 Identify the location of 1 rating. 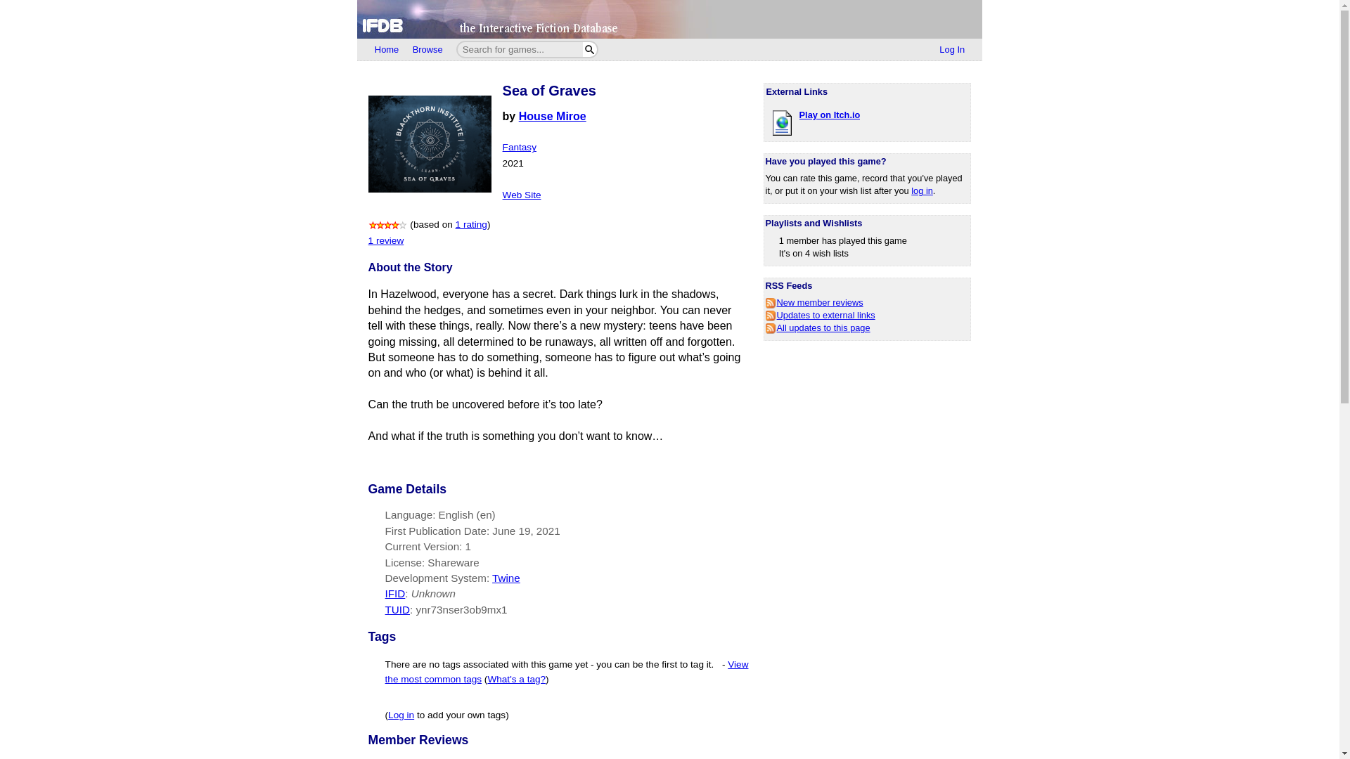
(471, 225).